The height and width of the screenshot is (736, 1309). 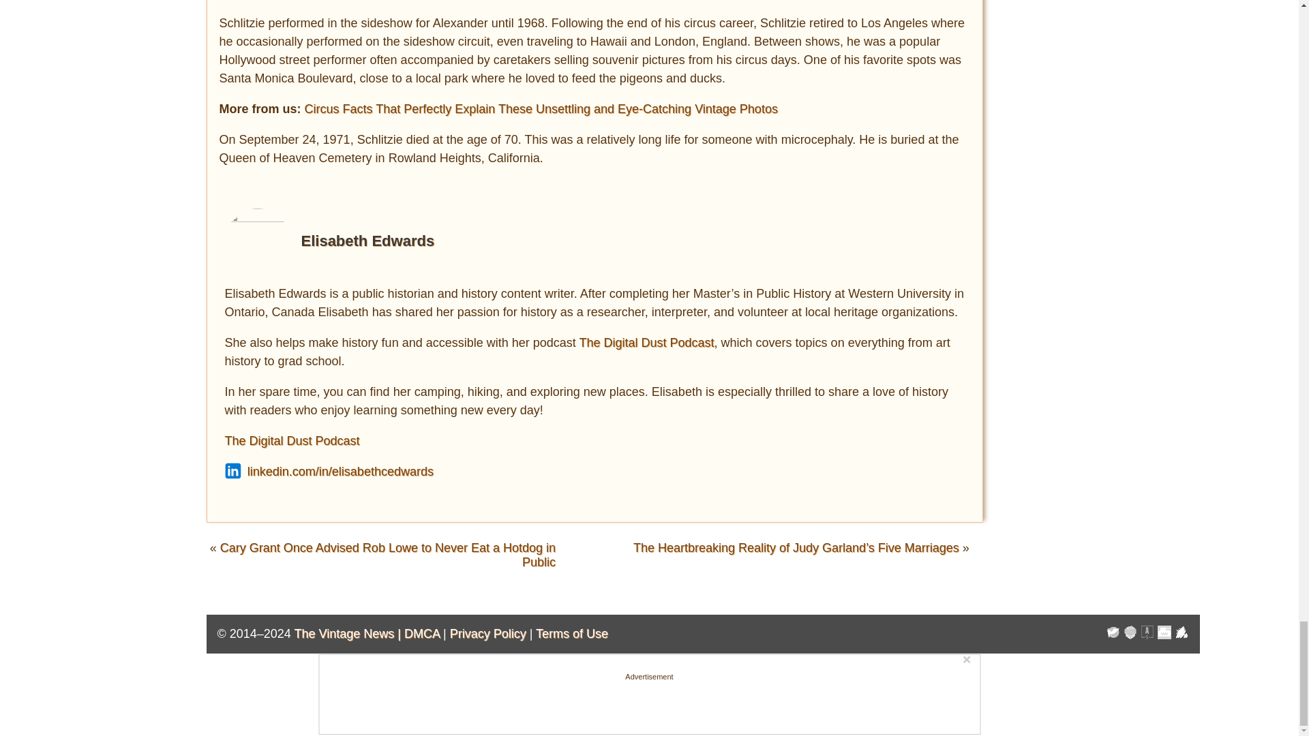 I want to click on Abandoned Spaces, so click(x=1147, y=634).